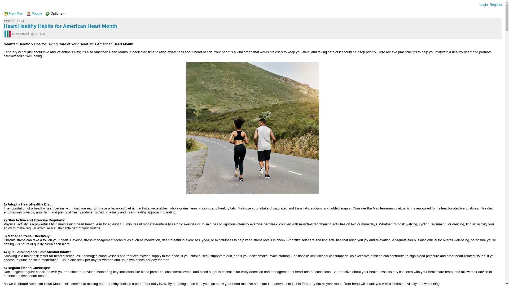 This screenshot has width=509, height=286. What do you see at coordinates (7, 34) in the screenshot?
I see `View profile of npocpas1` at bounding box center [7, 34].